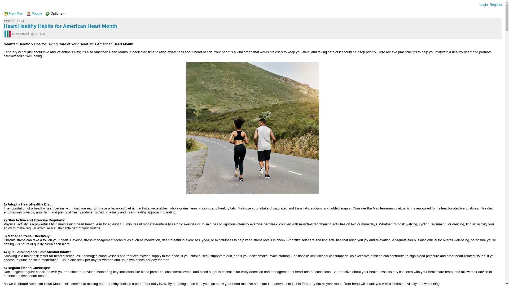 This screenshot has width=509, height=286. What do you see at coordinates (7, 34) in the screenshot?
I see `View profile of npocpas1` at bounding box center [7, 34].